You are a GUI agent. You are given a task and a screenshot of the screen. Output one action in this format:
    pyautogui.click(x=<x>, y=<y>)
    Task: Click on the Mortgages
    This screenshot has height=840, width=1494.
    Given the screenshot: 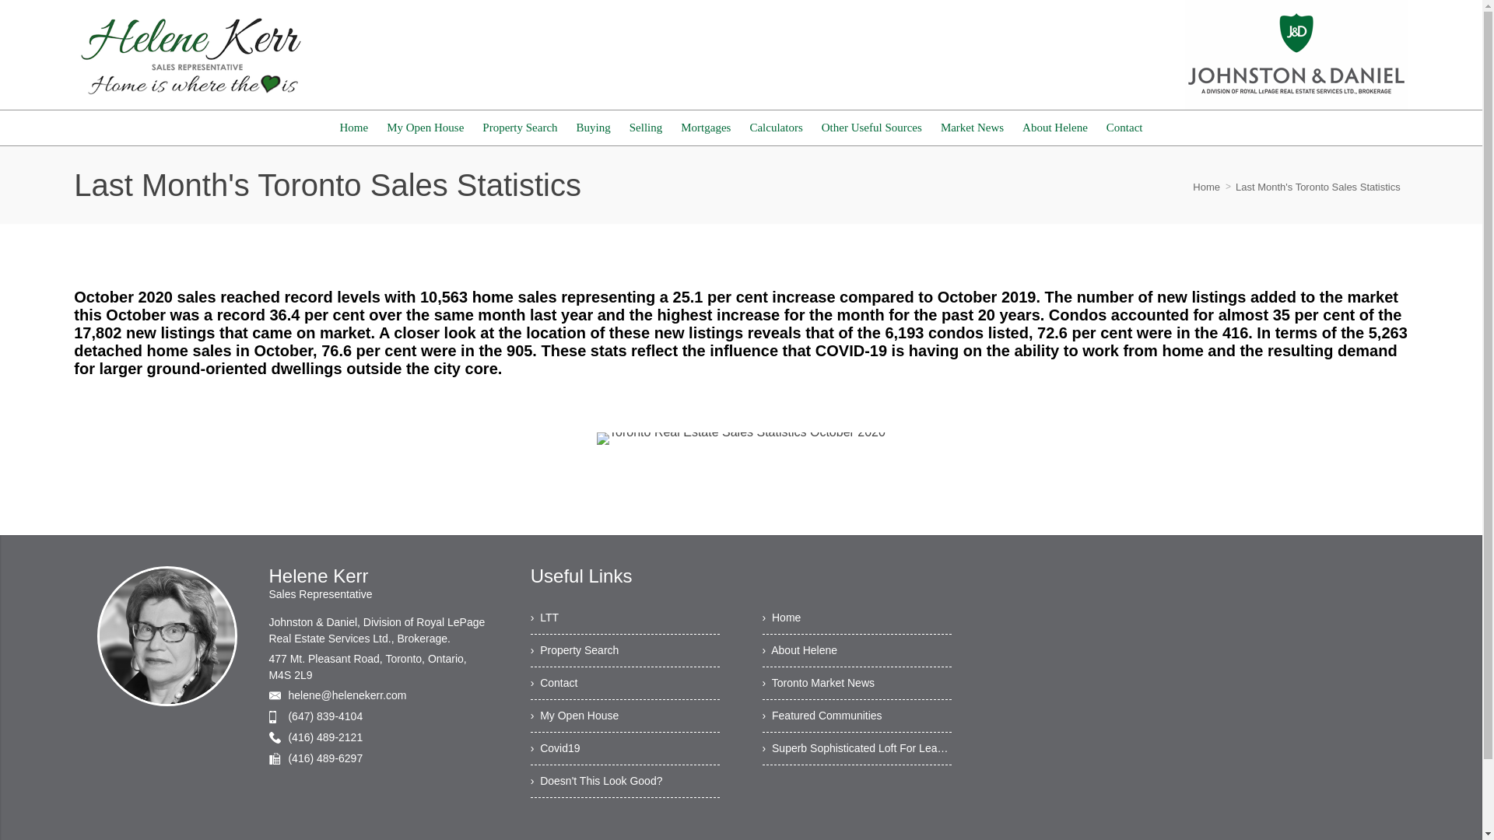 What is the action you would take?
    pyautogui.click(x=705, y=128)
    